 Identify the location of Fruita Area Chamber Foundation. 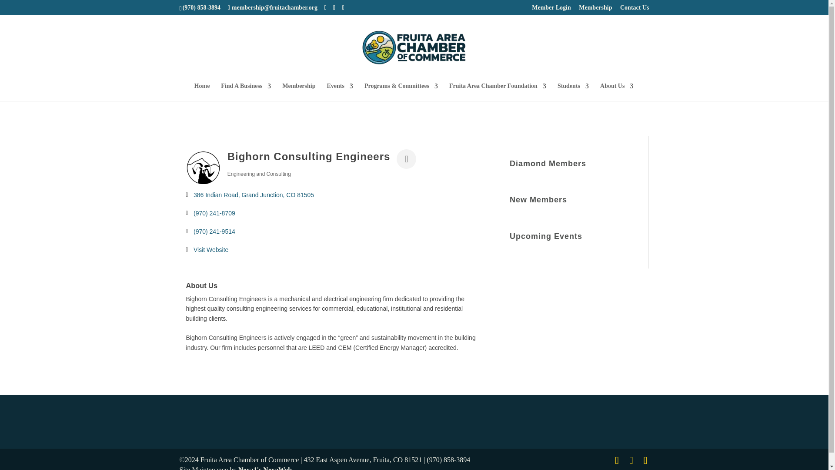
(498, 92).